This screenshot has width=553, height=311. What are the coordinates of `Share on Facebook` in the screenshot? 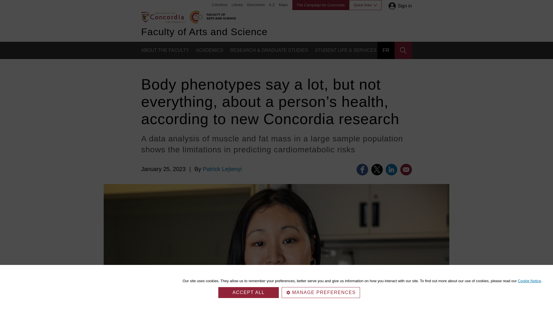 It's located at (362, 170).